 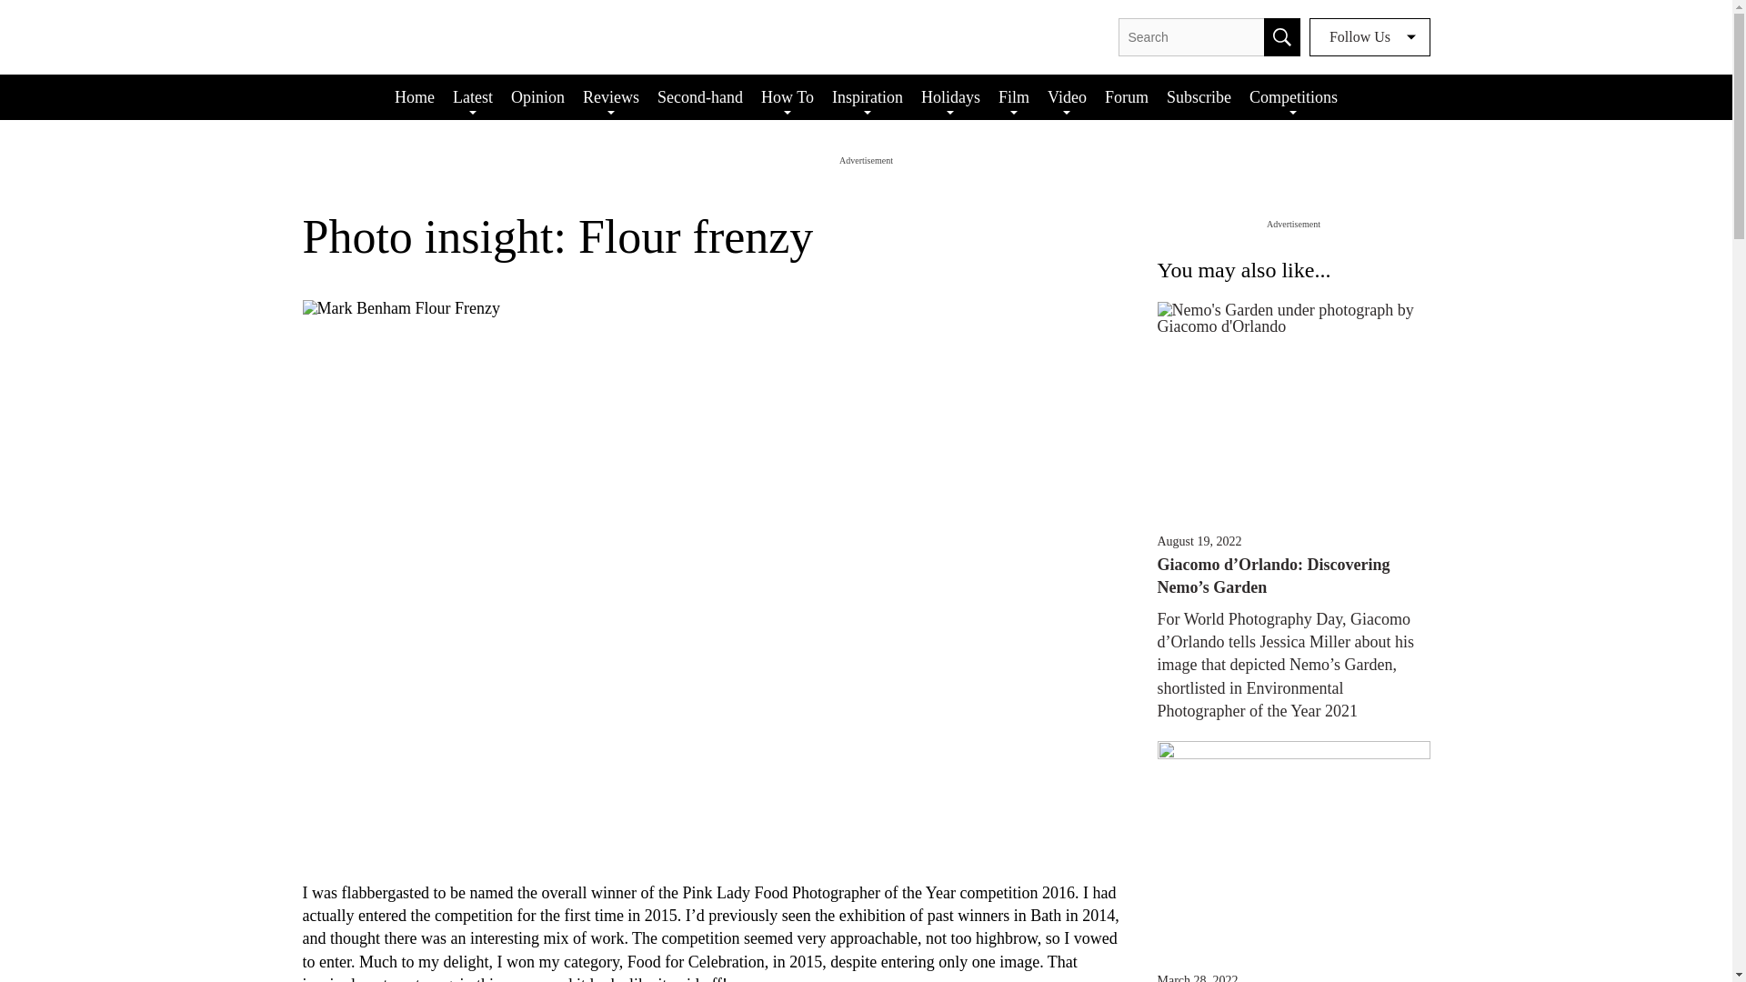 I want to click on Latest, so click(x=473, y=96).